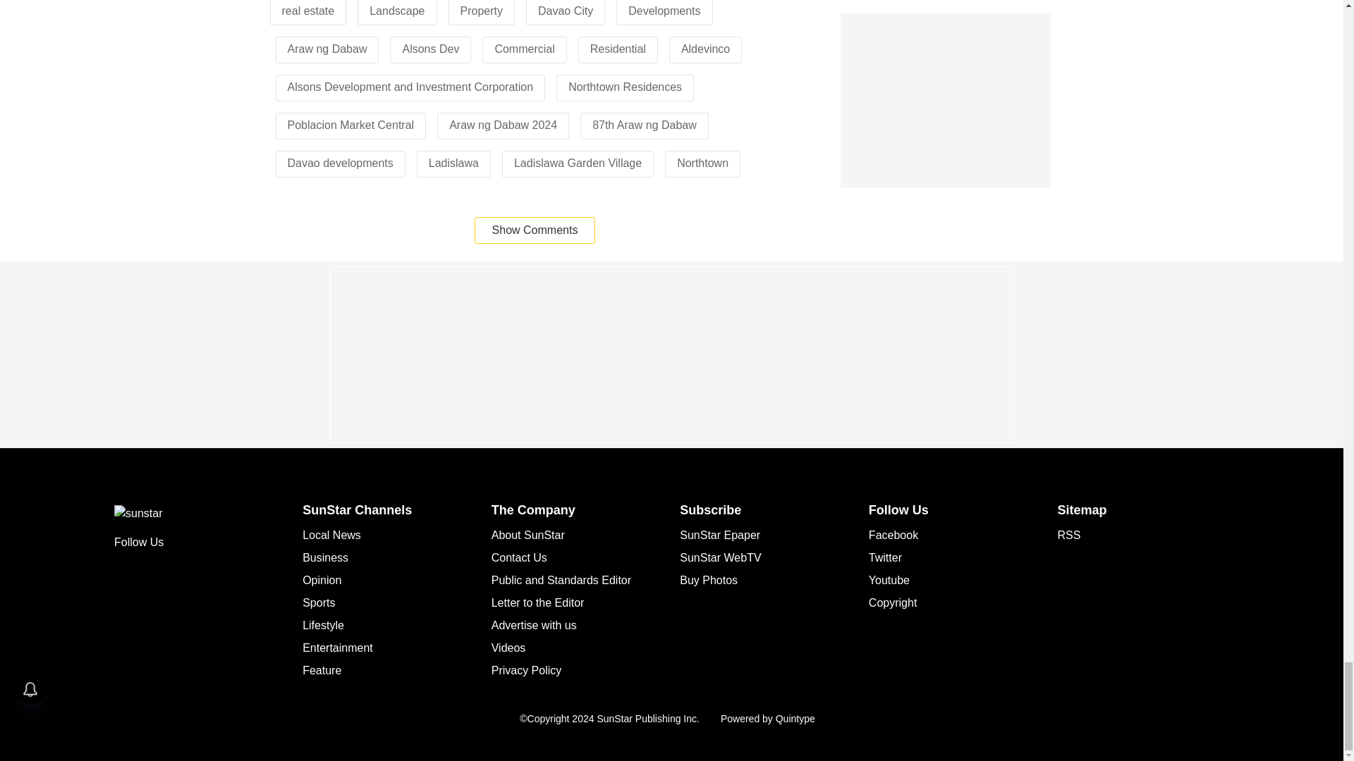 Image resolution: width=1354 pixels, height=761 pixels. I want to click on Commercial, so click(523, 48).